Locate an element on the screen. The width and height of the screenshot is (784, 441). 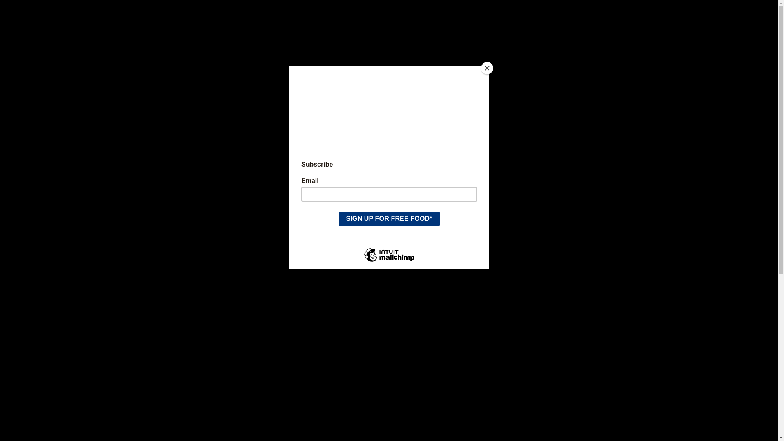
GET VINNY'S DELIVERED is located at coordinates (389, 9).